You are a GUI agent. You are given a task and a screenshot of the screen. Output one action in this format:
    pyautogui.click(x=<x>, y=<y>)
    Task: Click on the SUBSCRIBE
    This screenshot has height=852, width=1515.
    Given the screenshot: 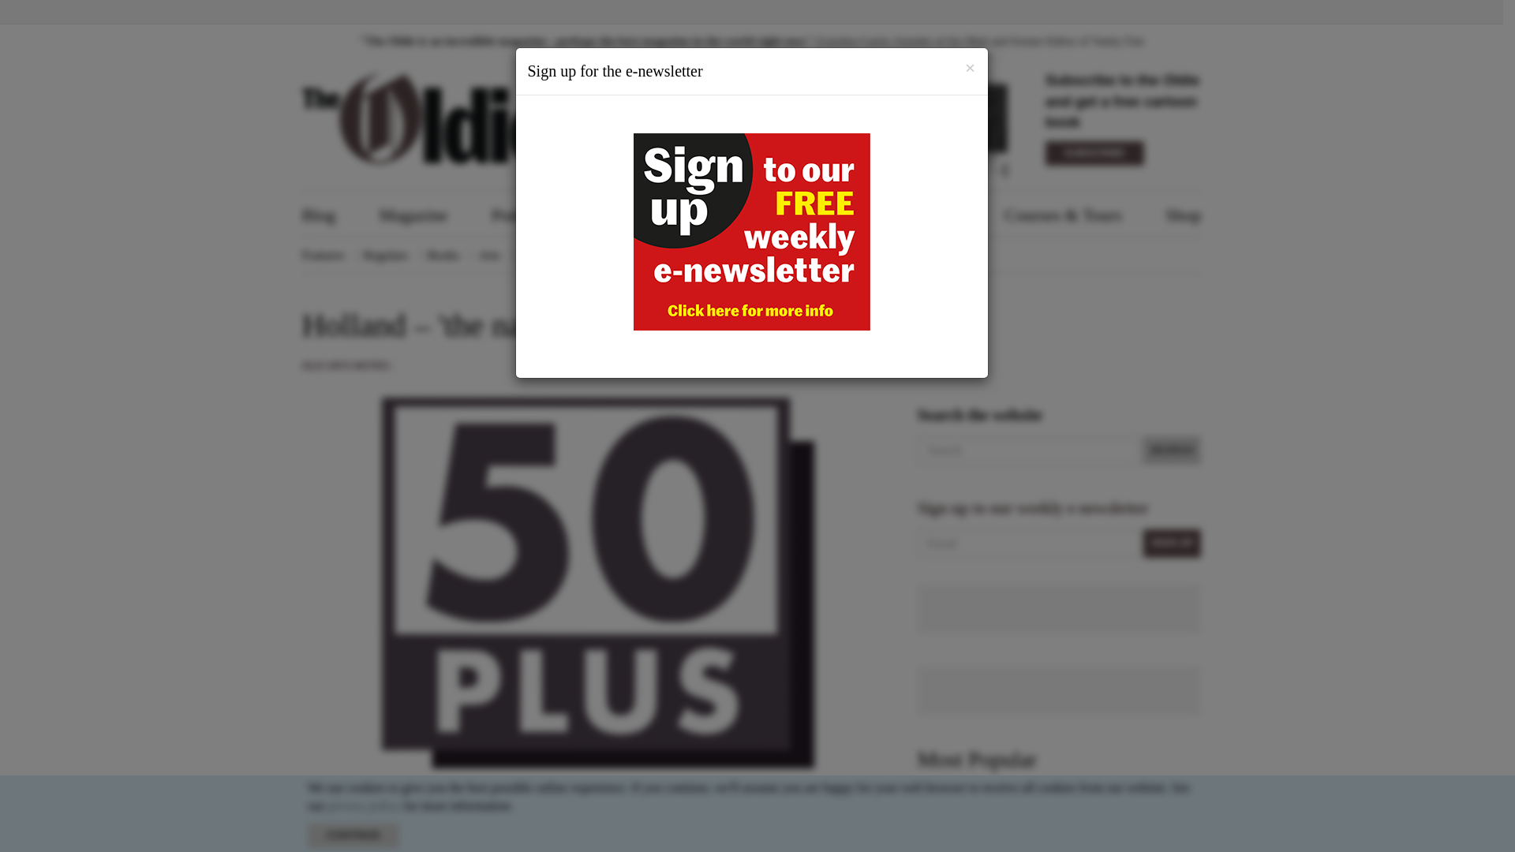 What is the action you would take?
    pyautogui.click(x=1094, y=153)
    